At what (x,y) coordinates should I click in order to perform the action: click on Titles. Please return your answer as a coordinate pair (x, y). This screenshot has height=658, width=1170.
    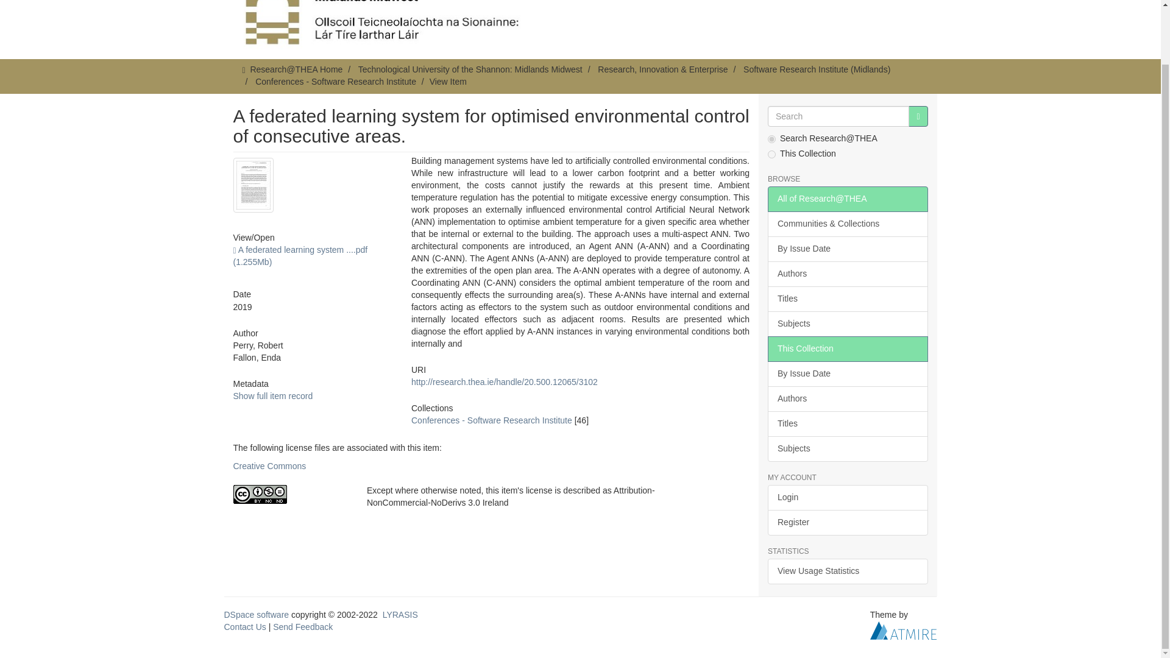
    Looking at the image, I should click on (847, 424).